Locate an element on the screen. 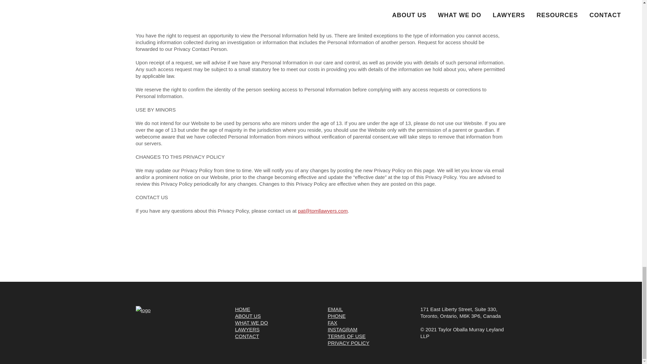 This screenshot has width=647, height=364. HOME is located at coordinates (243, 309).